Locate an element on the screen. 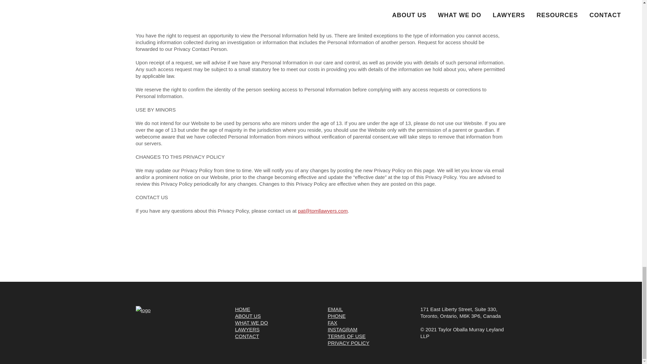 This screenshot has width=647, height=364. HOME is located at coordinates (243, 309).